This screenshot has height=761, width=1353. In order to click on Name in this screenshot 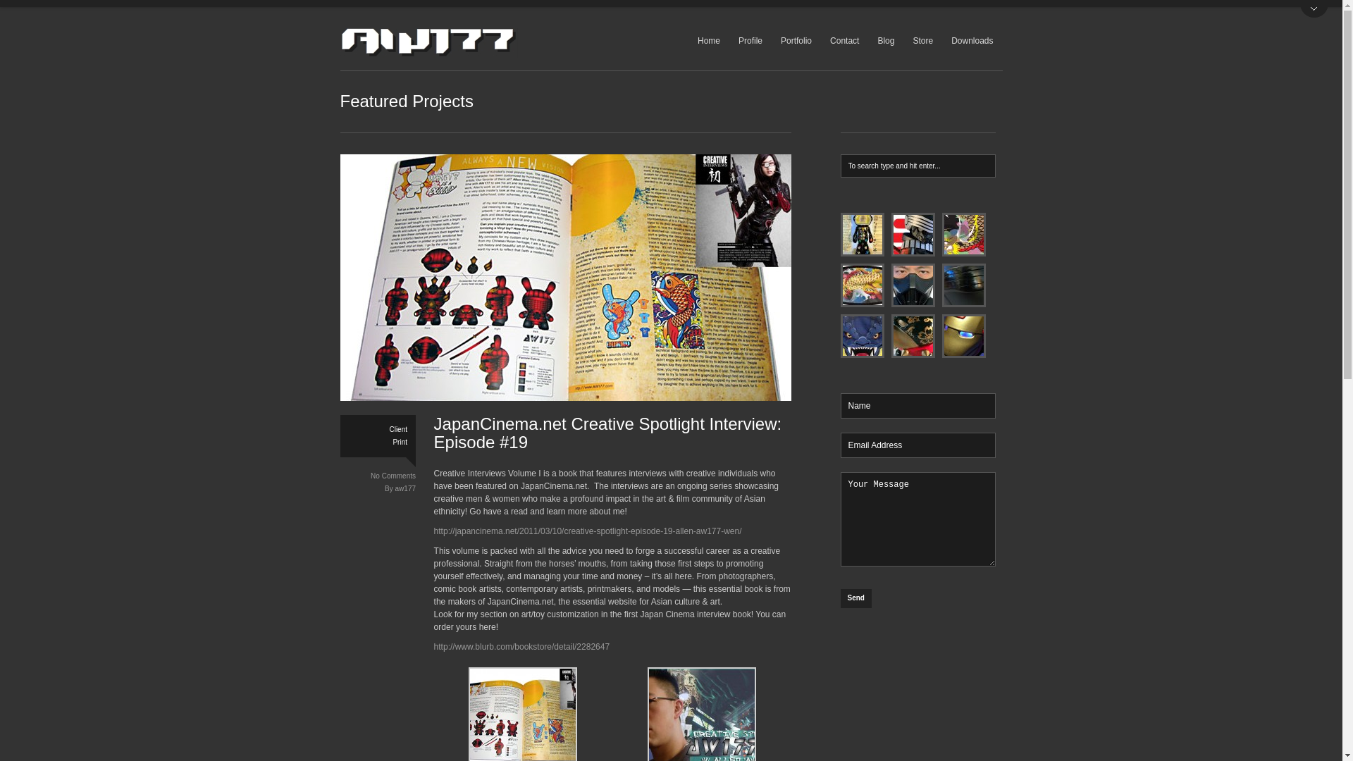, I will do `click(918, 406)`.